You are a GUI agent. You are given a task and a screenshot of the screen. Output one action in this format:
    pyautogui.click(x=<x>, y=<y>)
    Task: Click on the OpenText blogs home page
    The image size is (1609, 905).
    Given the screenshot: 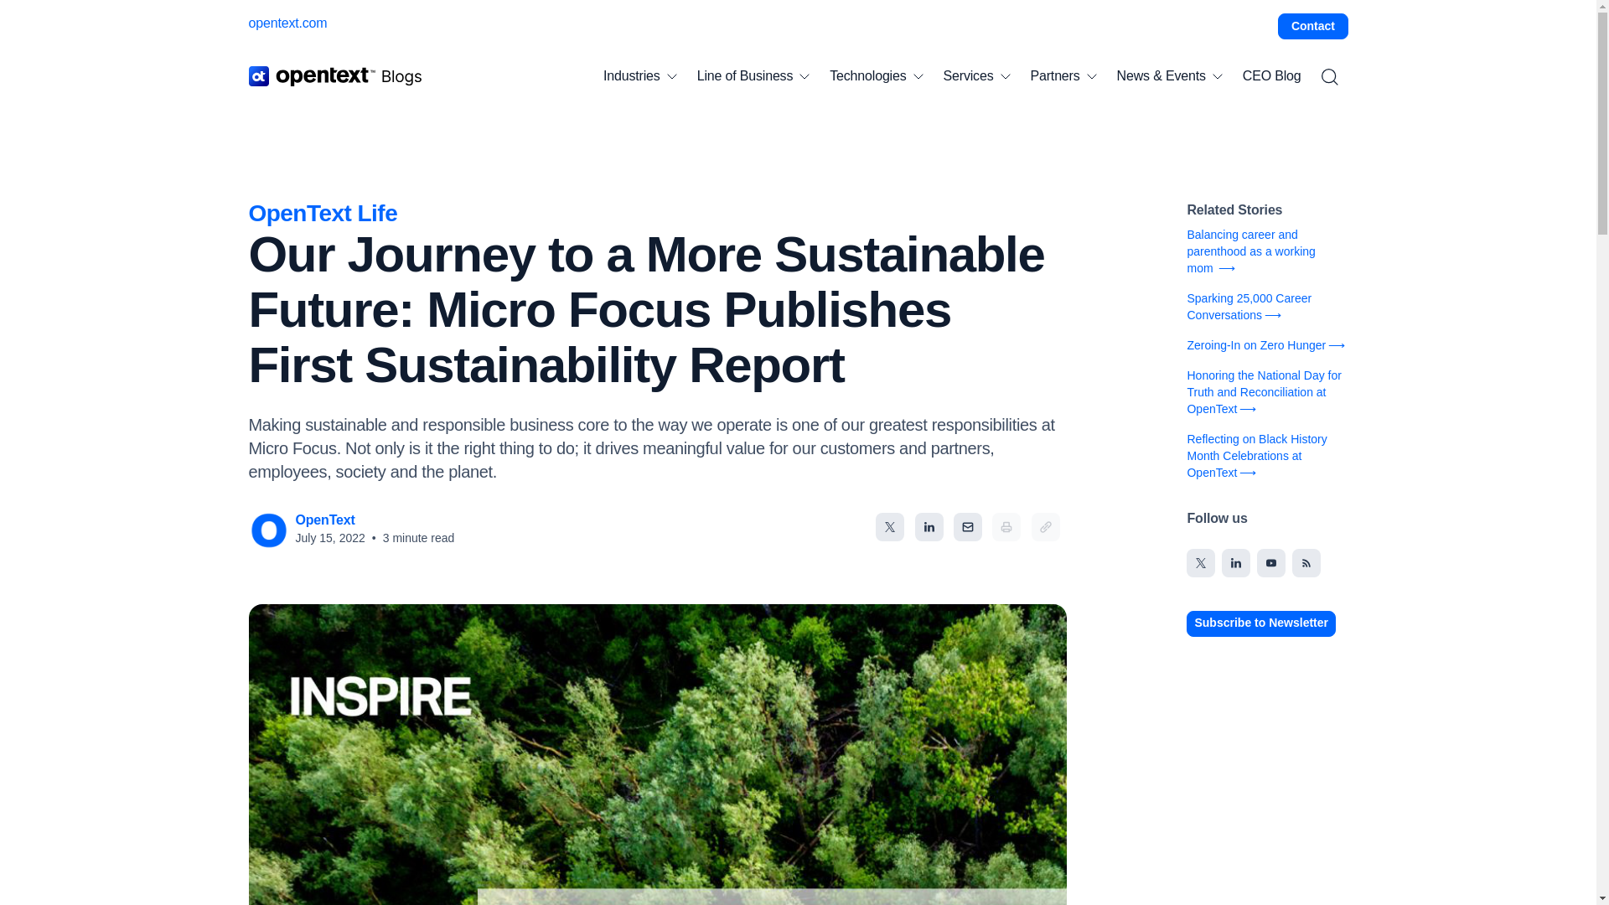 What is the action you would take?
    pyautogui.click(x=334, y=75)
    